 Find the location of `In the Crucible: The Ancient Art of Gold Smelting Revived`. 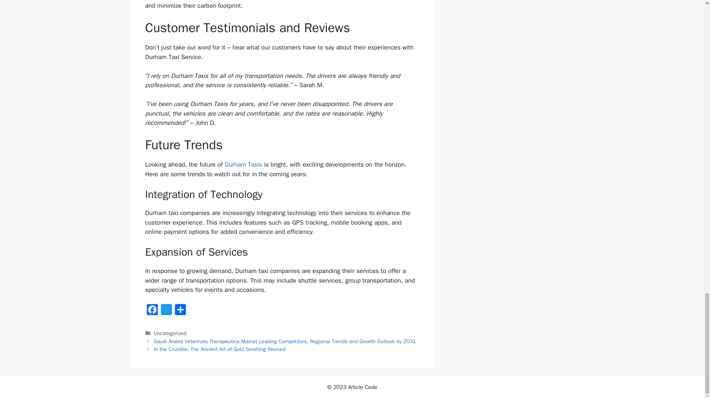

In the Crucible: The Ancient Art of Gold Smelting Revived is located at coordinates (220, 349).